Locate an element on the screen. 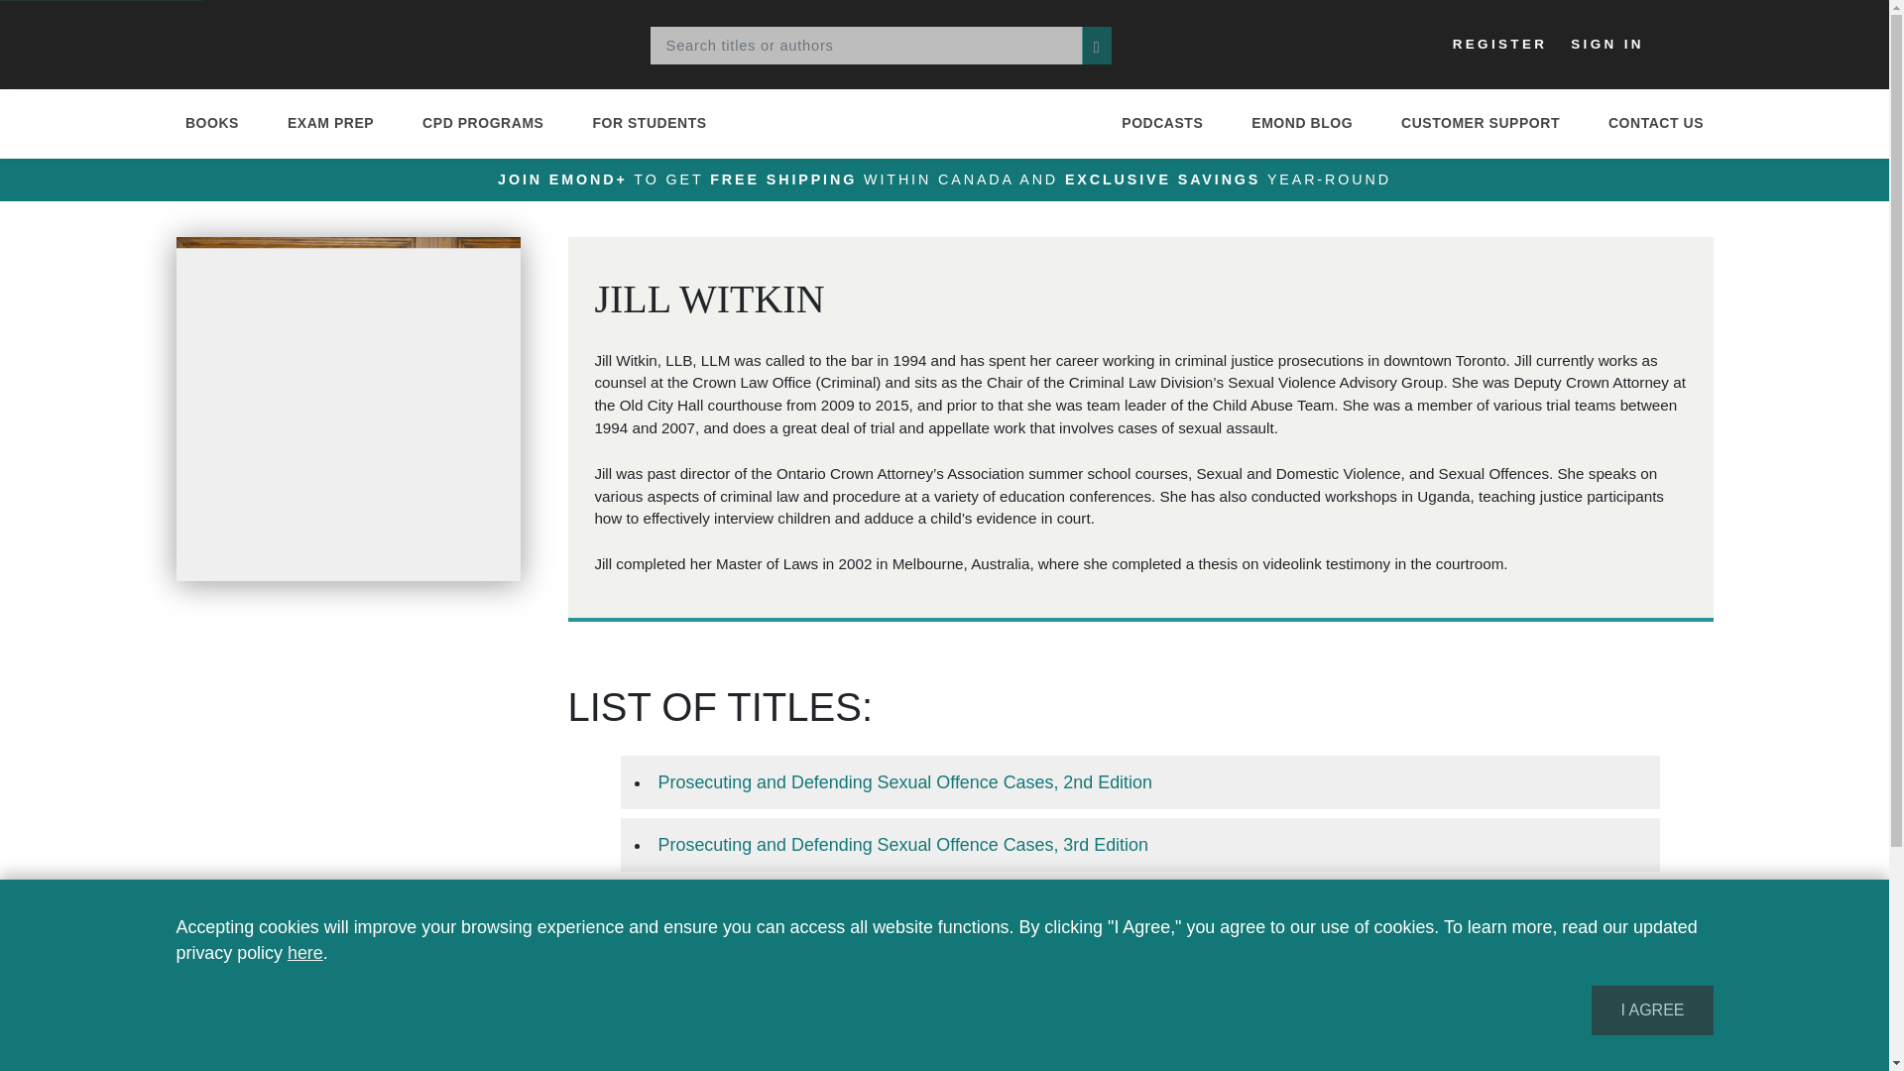  BOOKS is located at coordinates (210, 123).